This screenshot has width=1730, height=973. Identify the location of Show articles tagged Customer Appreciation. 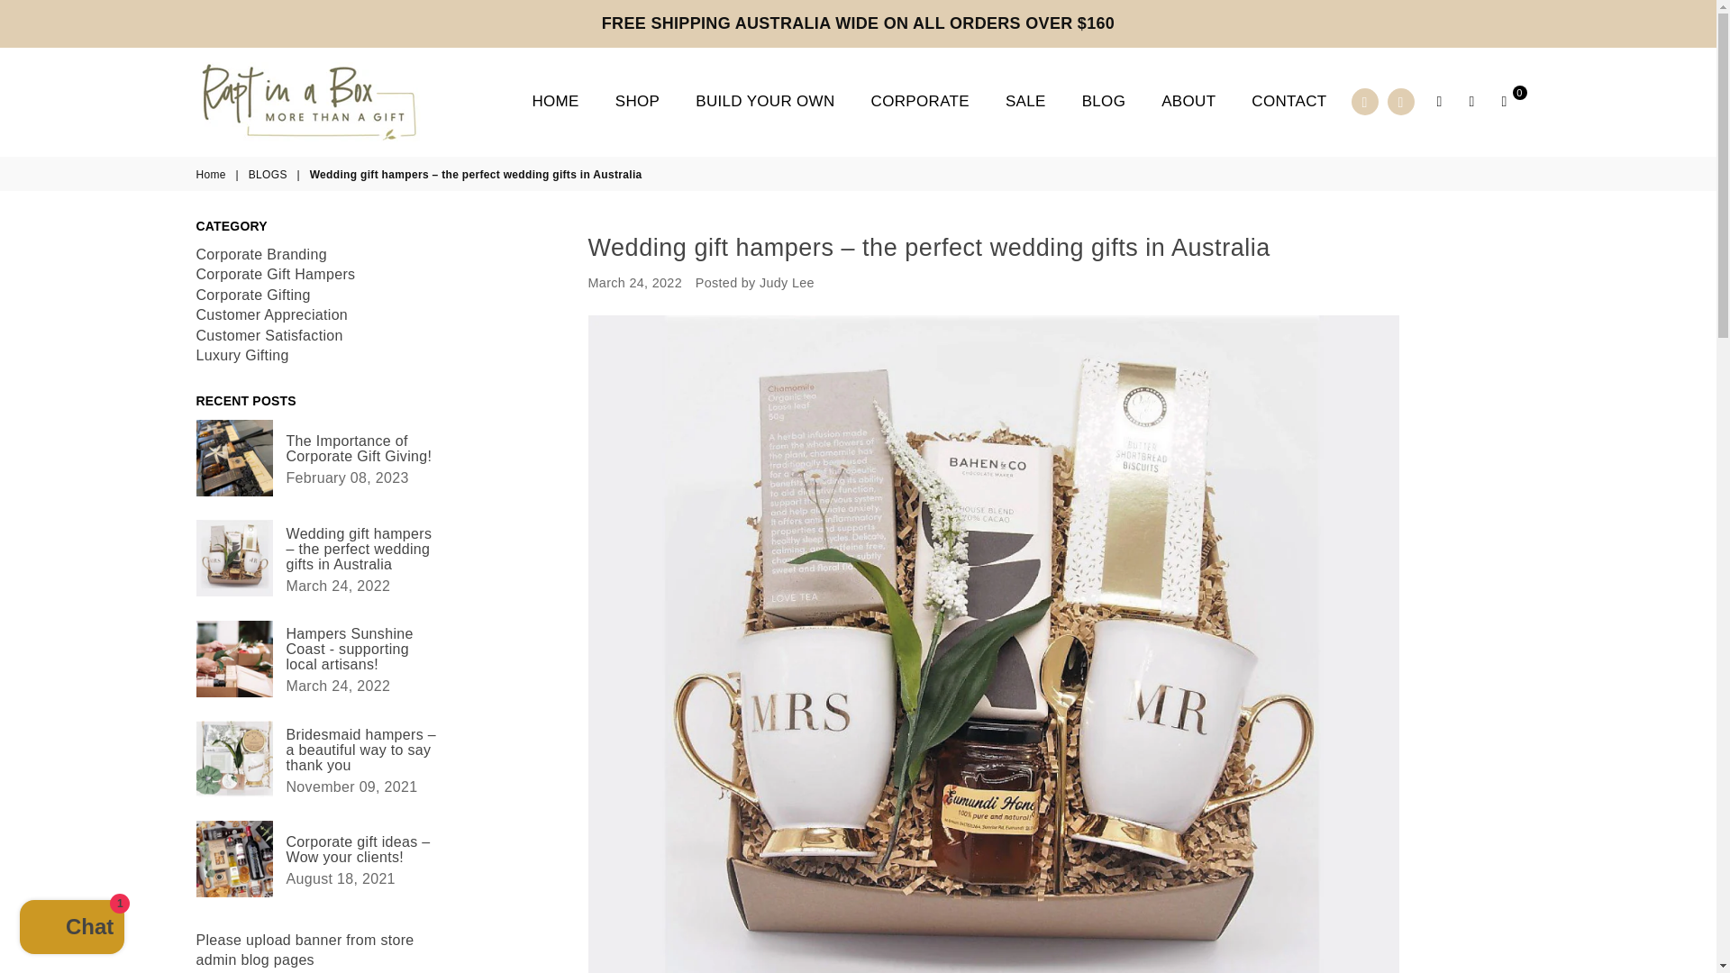
(272, 314).